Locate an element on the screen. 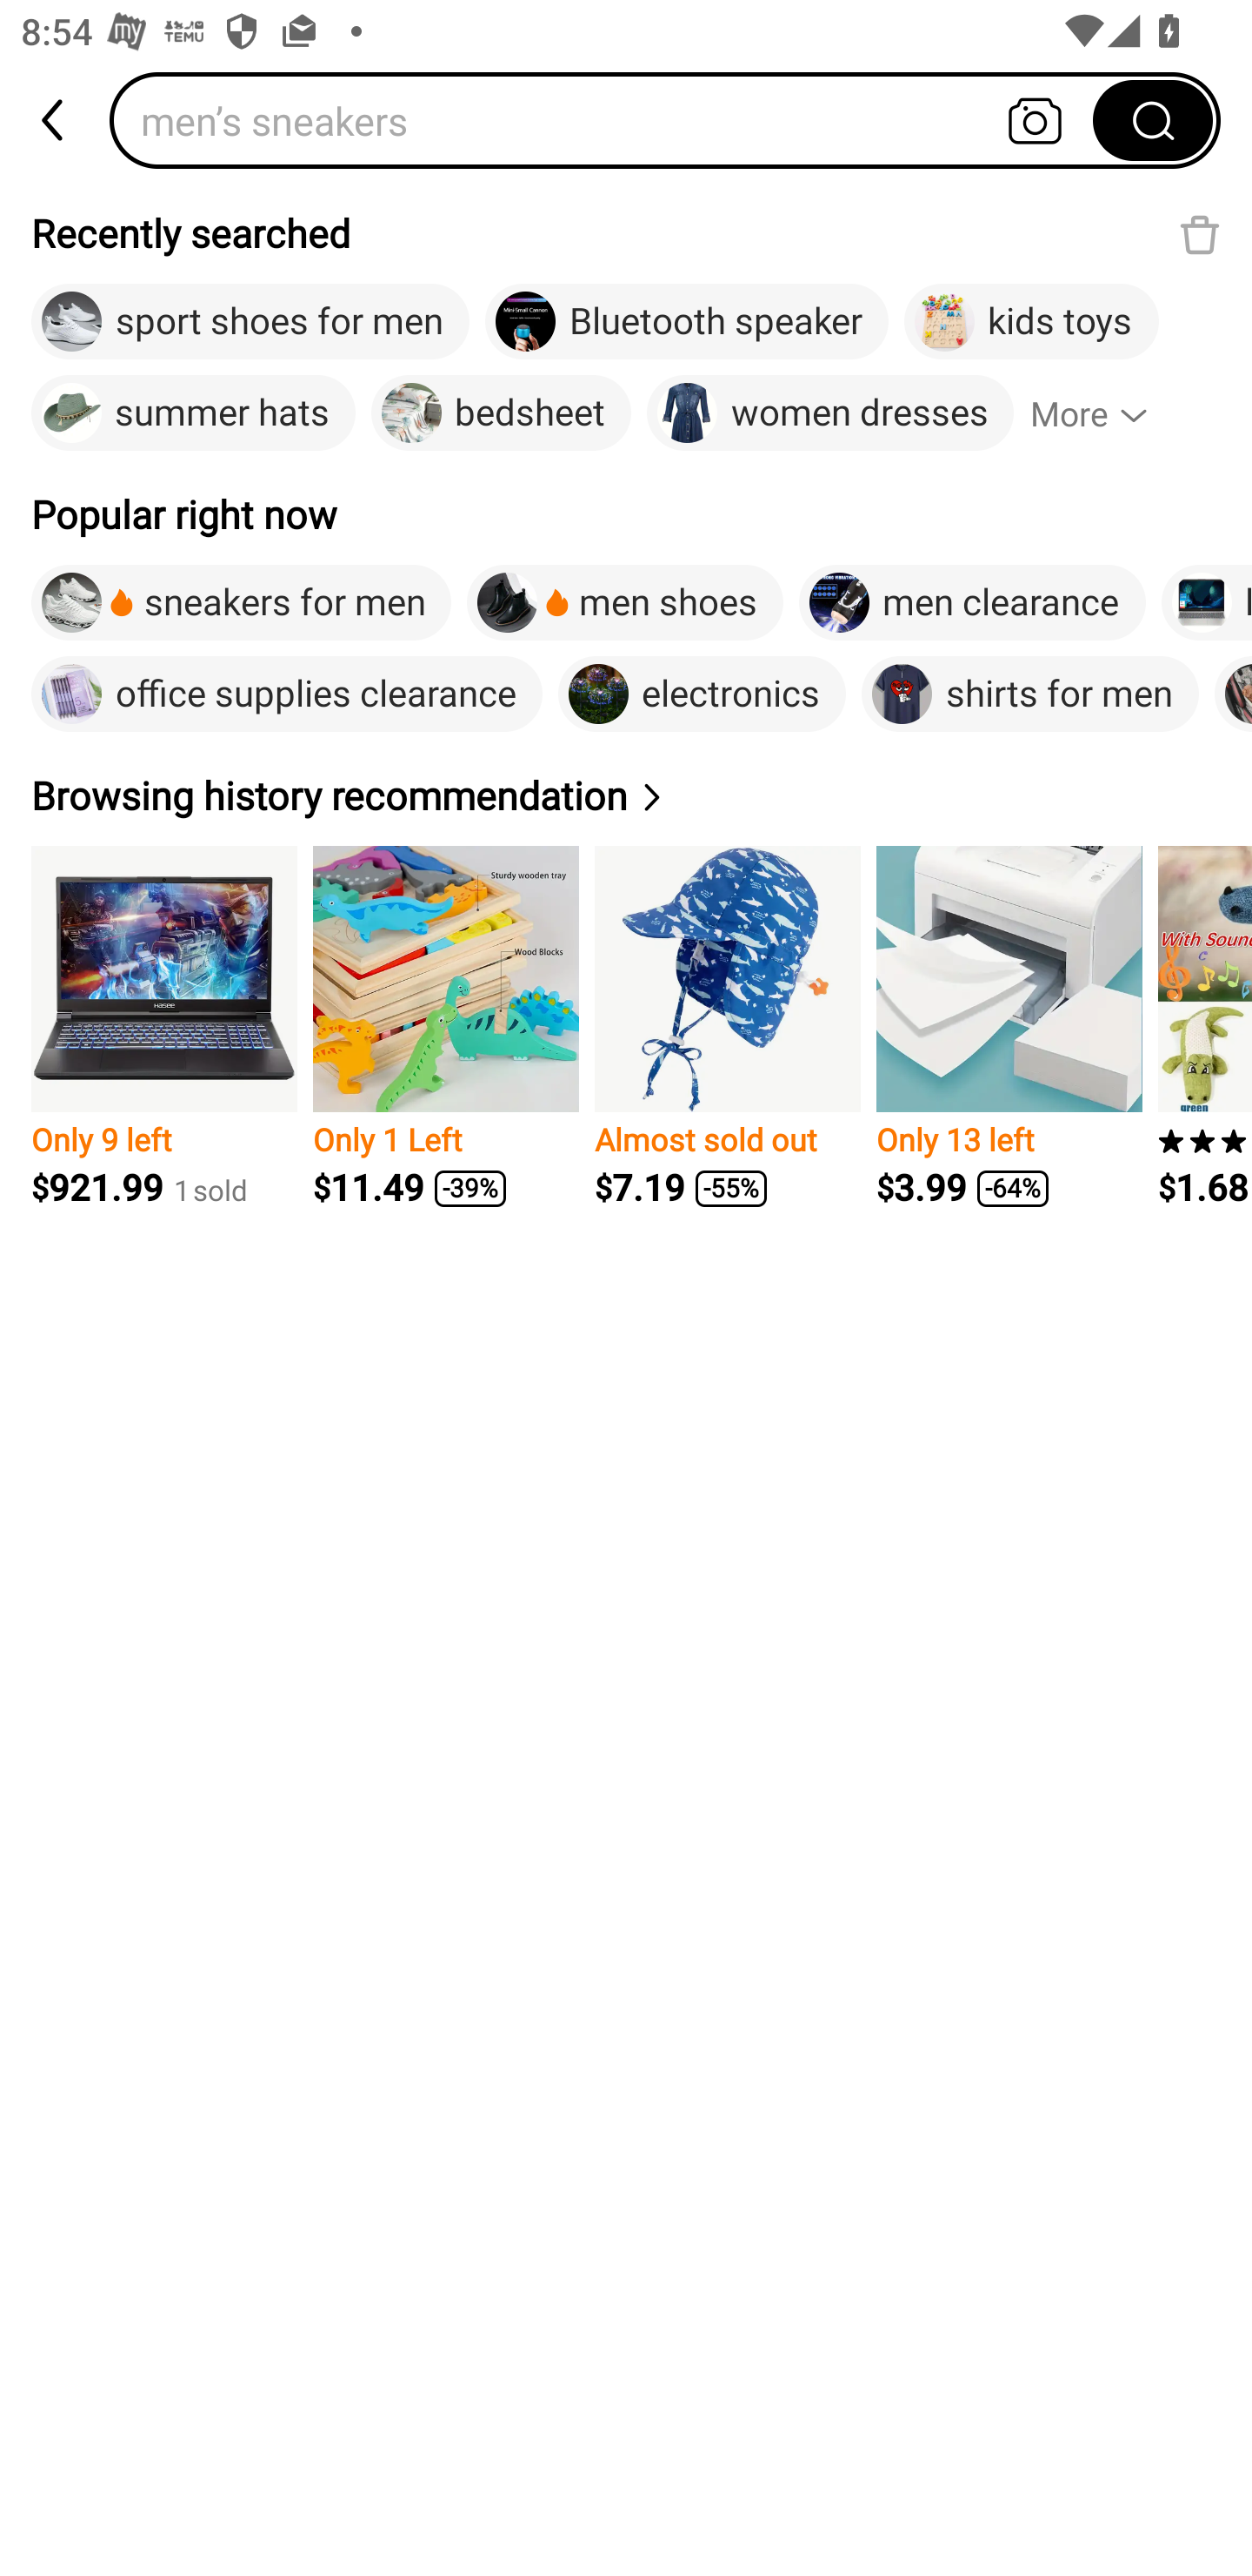 This screenshot has height=2576, width=1252. Browsing history recommendation is located at coordinates (350, 795).